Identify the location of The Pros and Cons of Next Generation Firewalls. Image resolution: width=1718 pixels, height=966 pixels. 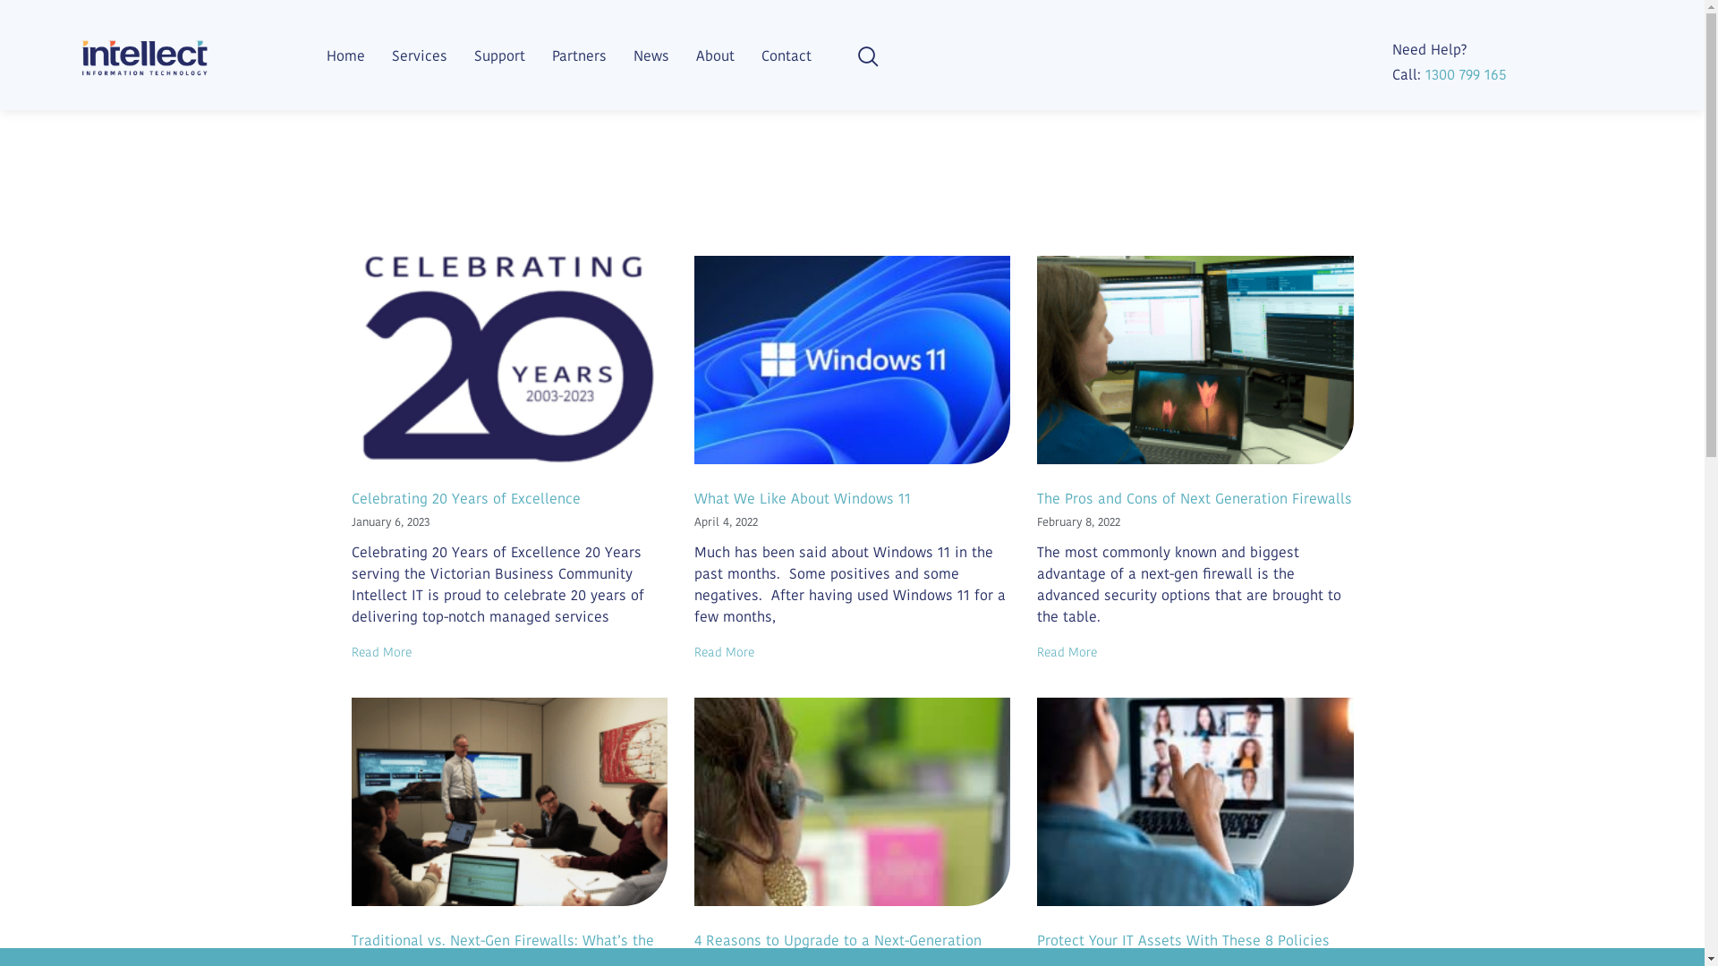
(1195, 499).